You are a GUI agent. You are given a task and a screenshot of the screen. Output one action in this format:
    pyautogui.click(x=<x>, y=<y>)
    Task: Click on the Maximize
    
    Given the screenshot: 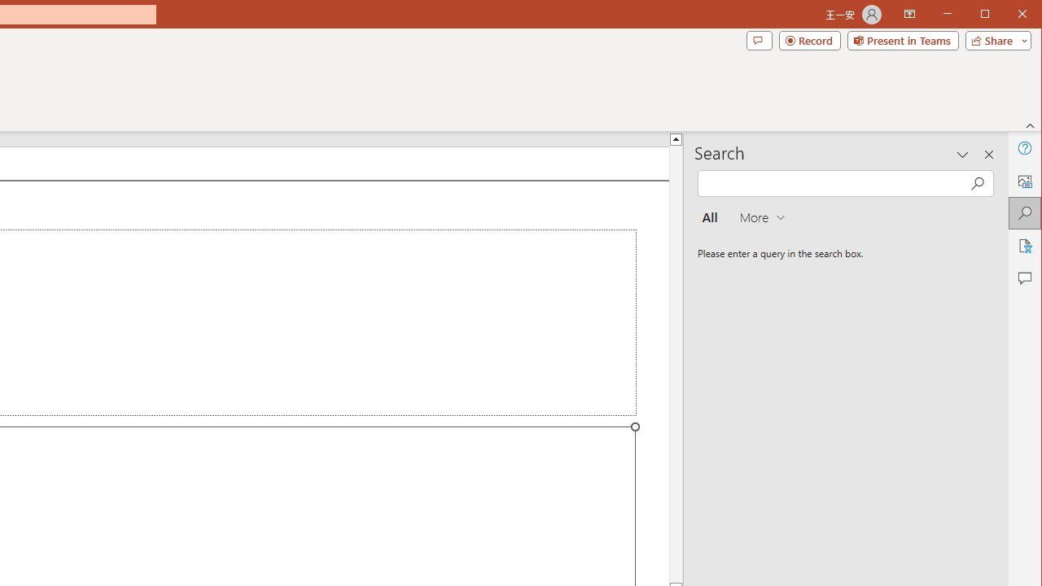 What is the action you would take?
    pyautogui.click(x=1008, y=15)
    